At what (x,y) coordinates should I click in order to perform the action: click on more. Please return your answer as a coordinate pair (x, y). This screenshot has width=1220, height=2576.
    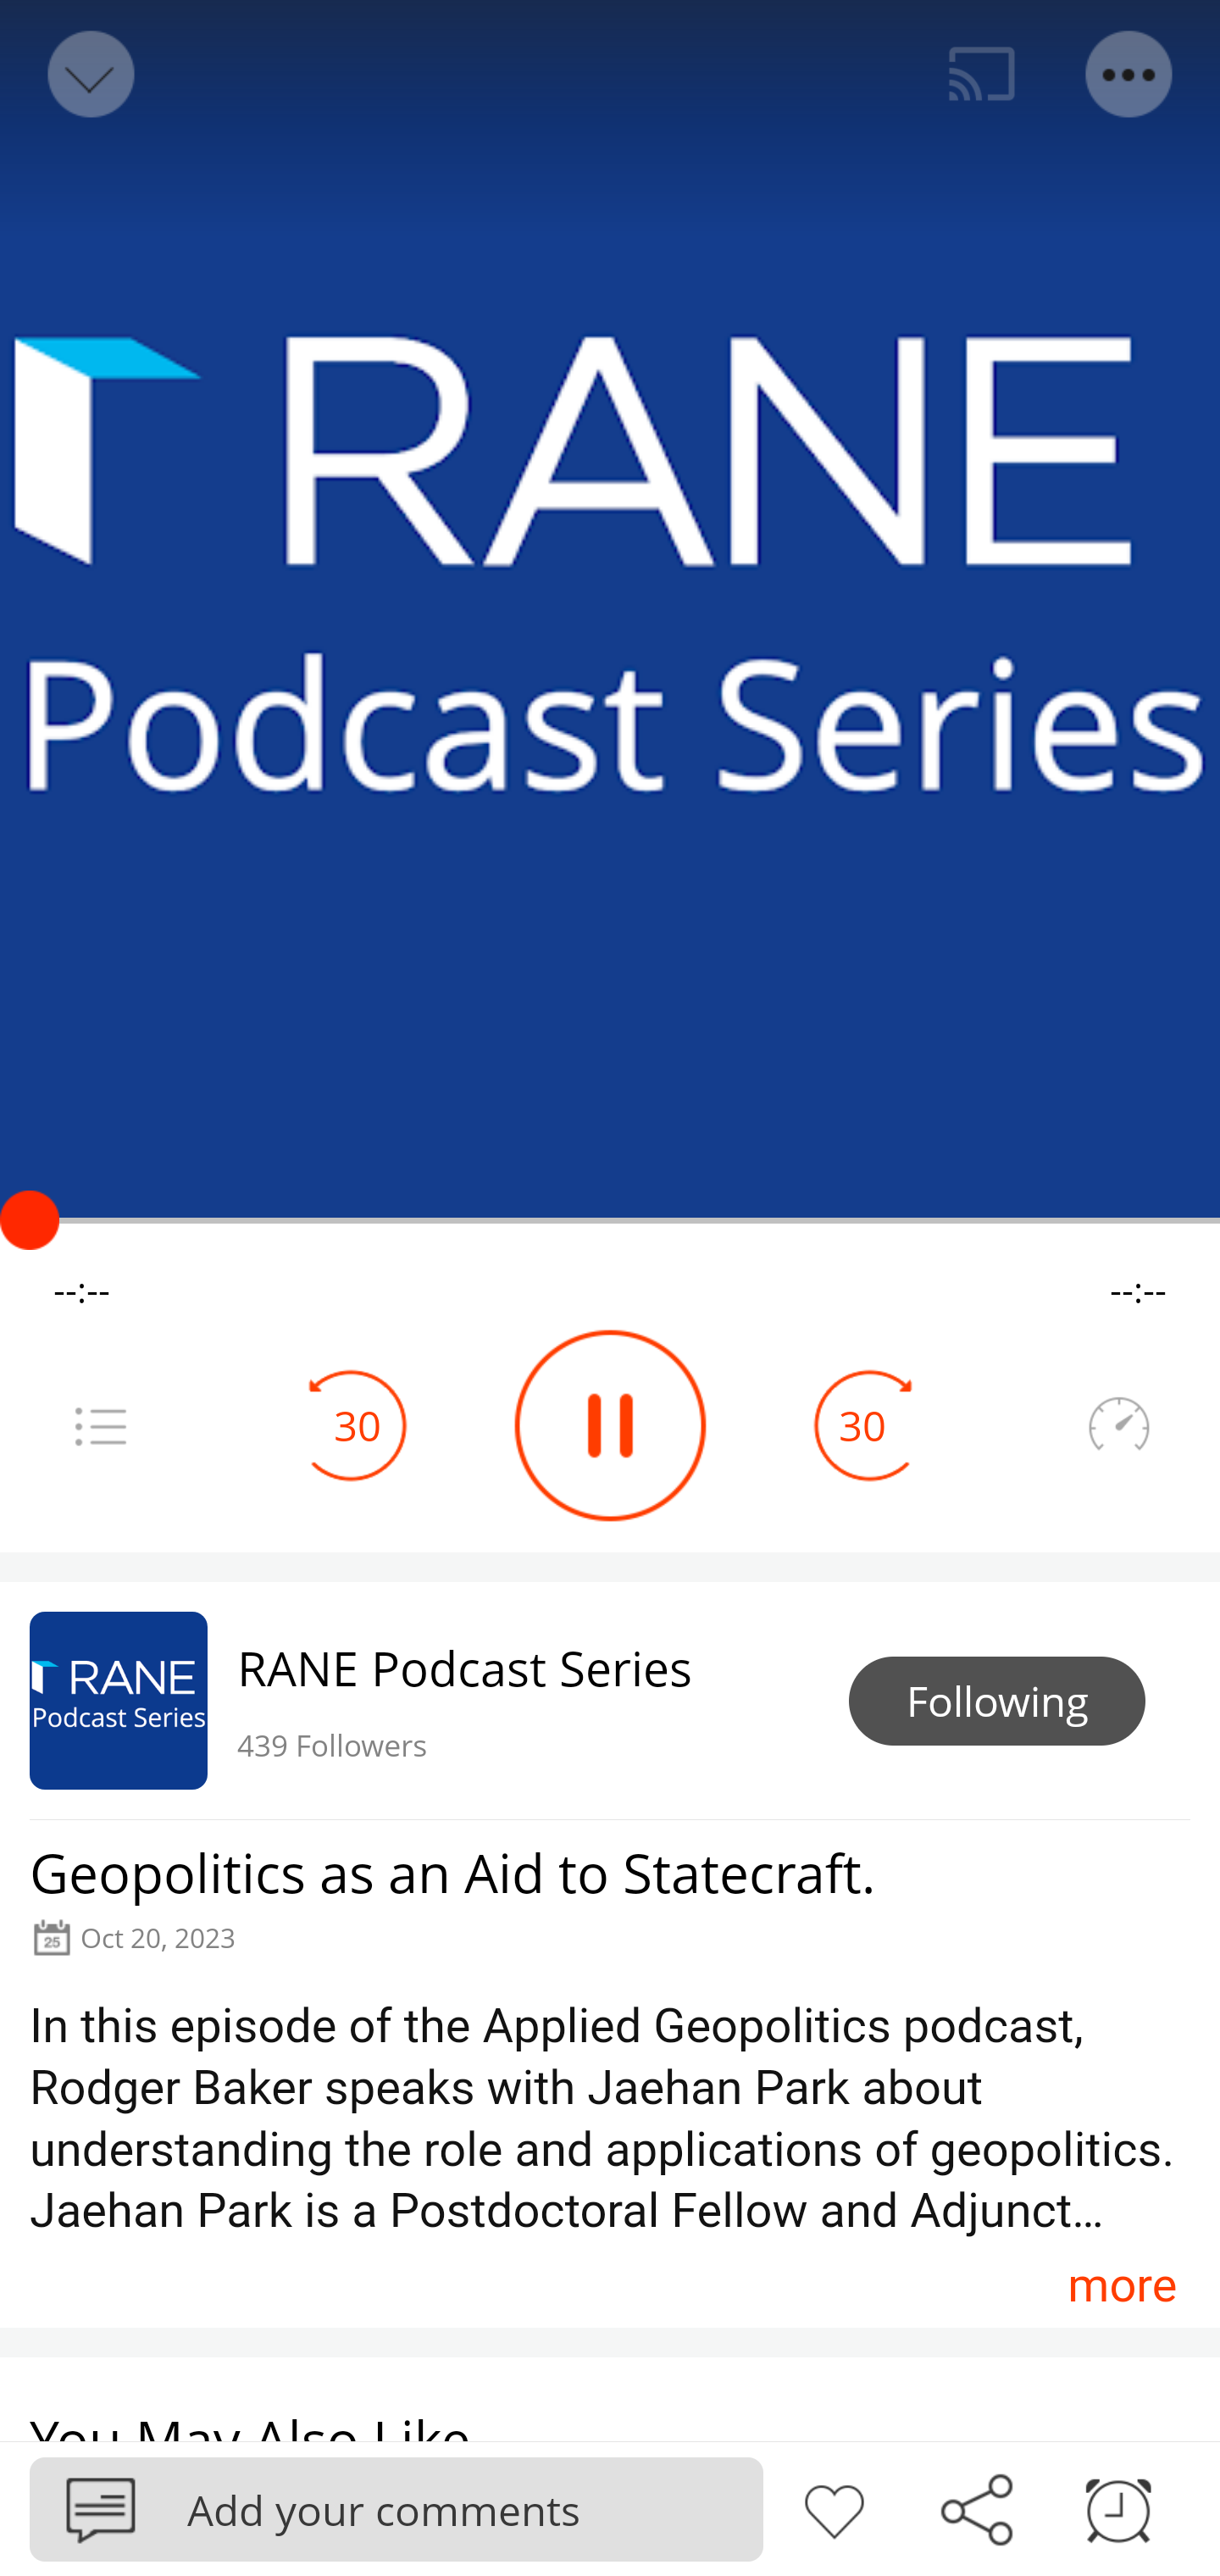
    Looking at the image, I should click on (1122, 2285).